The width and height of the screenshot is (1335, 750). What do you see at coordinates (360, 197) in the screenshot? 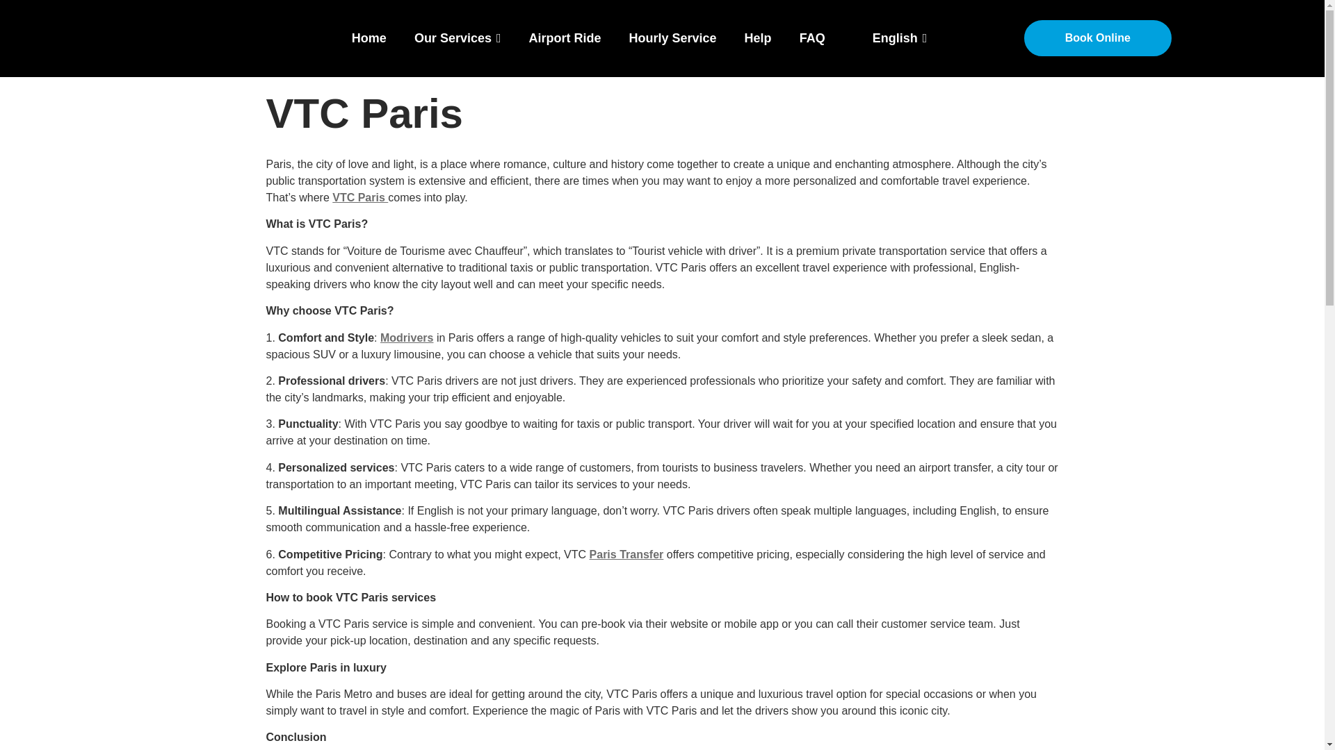
I see `VTC Paris` at bounding box center [360, 197].